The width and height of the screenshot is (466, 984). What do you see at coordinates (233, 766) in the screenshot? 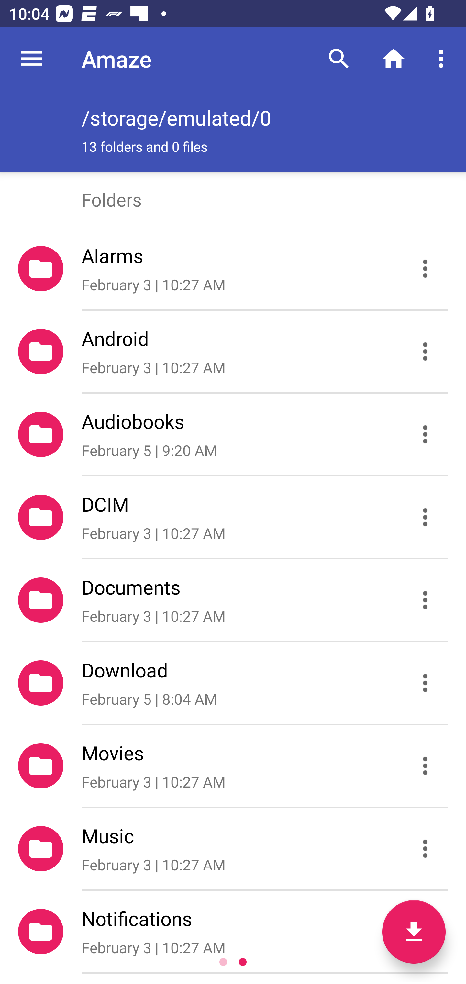
I see `Movies February 3 | 10:27 AM` at bounding box center [233, 766].